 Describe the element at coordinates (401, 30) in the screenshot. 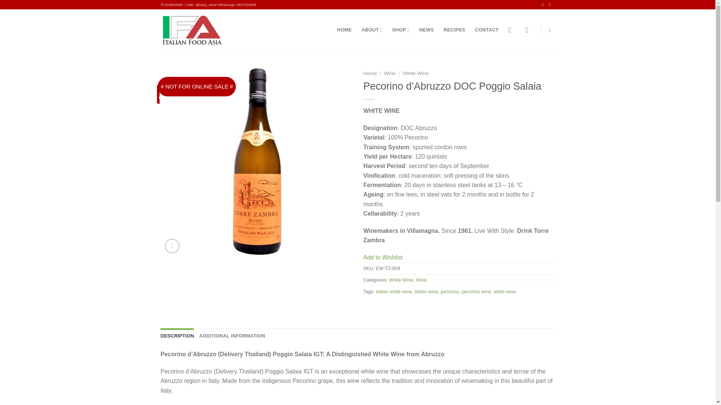

I see `SHOP` at that location.